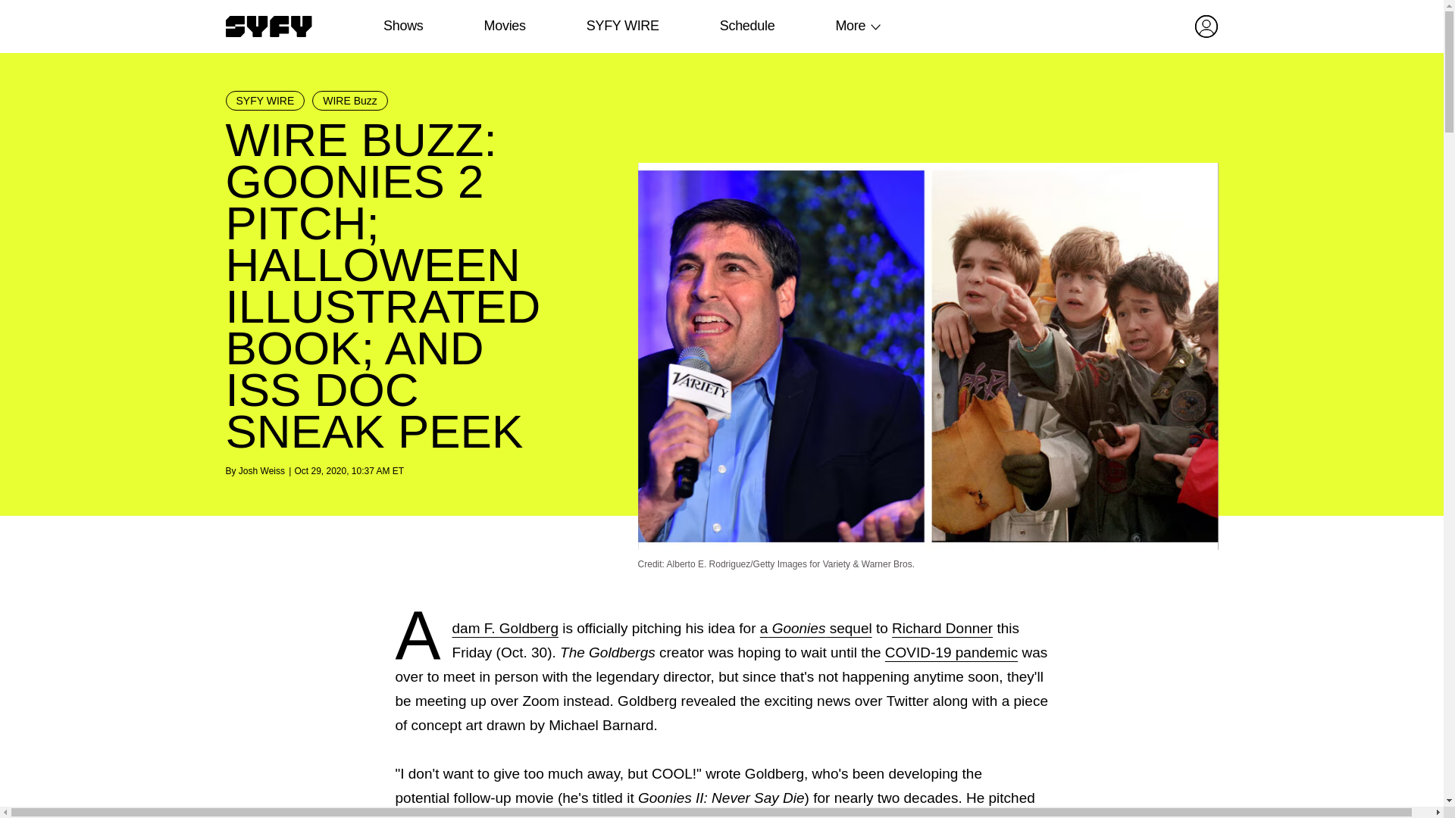 The width and height of the screenshot is (1455, 818). I want to click on Richard Donner, so click(941, 628).